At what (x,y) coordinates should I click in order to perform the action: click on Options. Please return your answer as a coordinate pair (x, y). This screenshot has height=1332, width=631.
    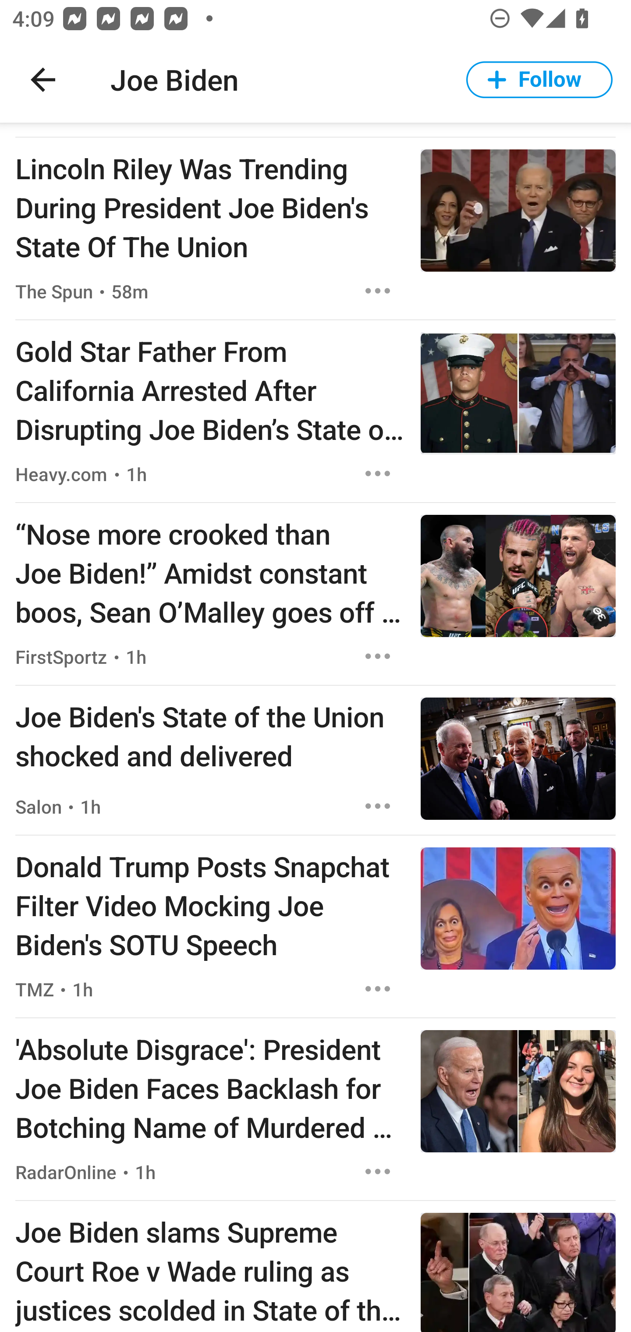
    Looking at the image, I should click on (378, 805).